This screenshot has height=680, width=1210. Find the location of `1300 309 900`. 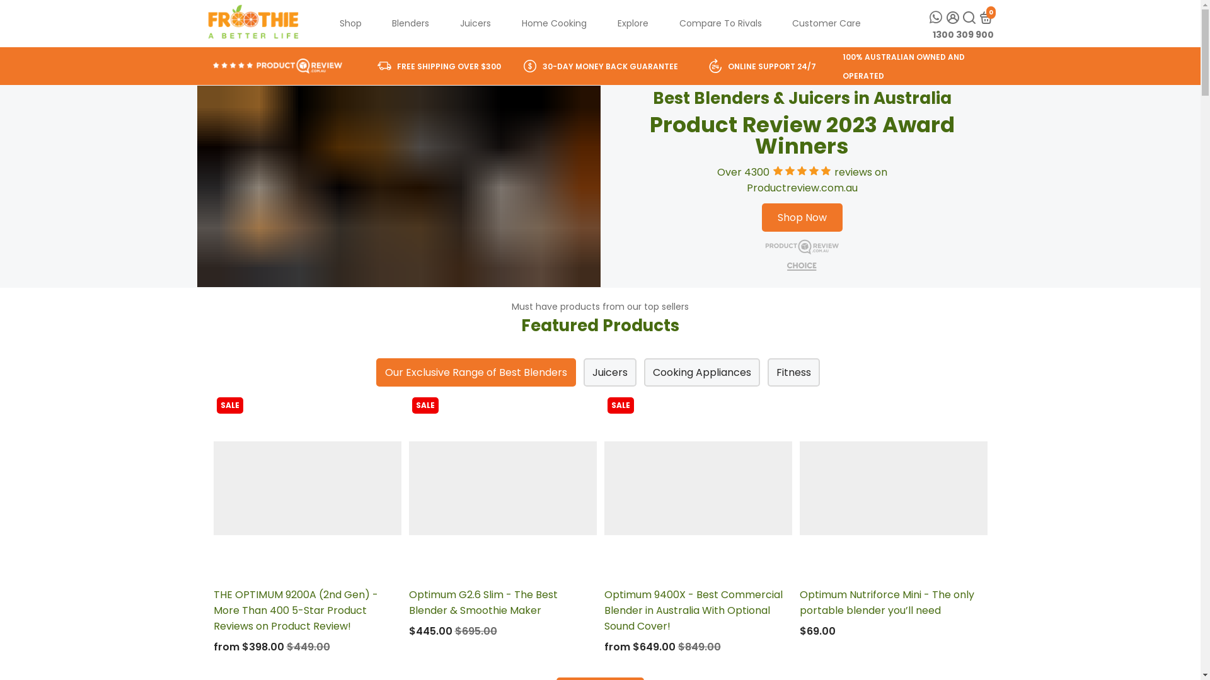

1300 309 900 is located at coordinates (963, 34).